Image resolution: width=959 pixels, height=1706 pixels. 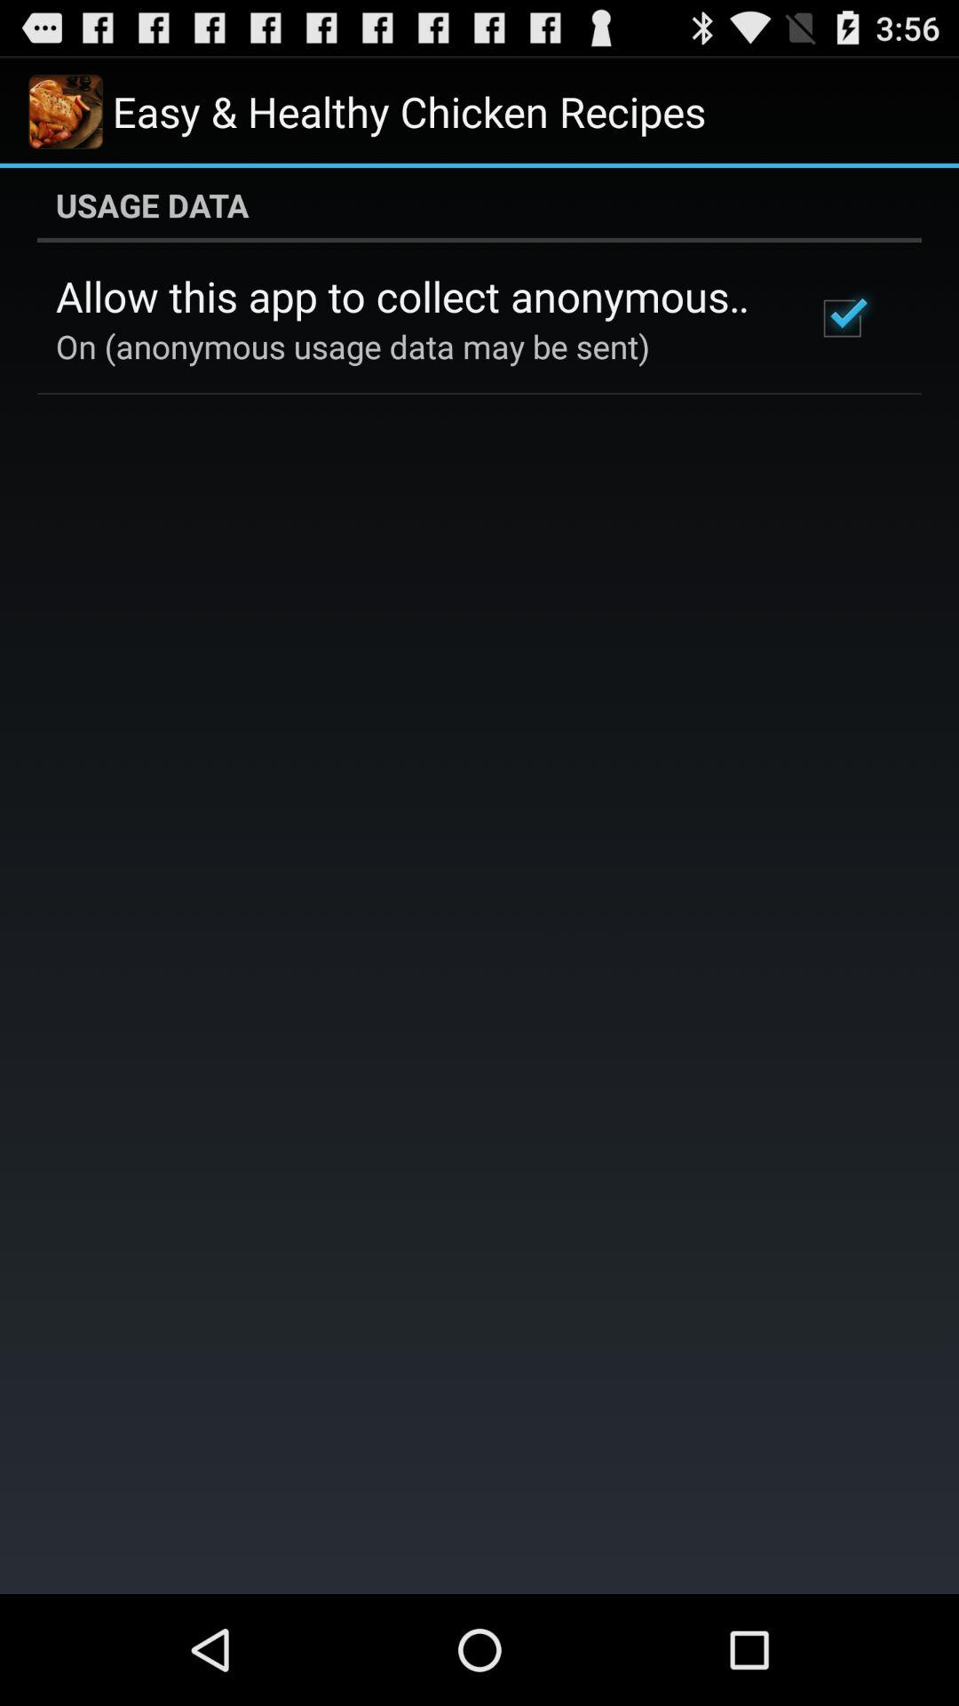 What do you see at coordinates (412, 296) in the screenshot?
I see `launch the allow this app icon` at bounding box center [412, 296].